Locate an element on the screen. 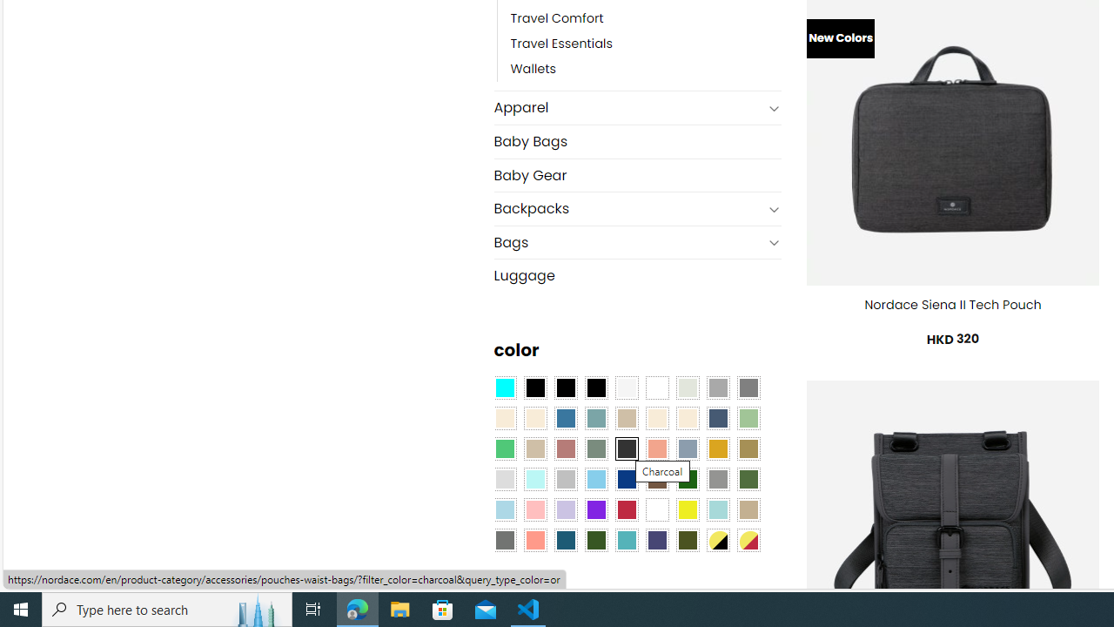 The width and height of the screenshot is (1114, 627). Apparel is located at coordinates (628, 108).